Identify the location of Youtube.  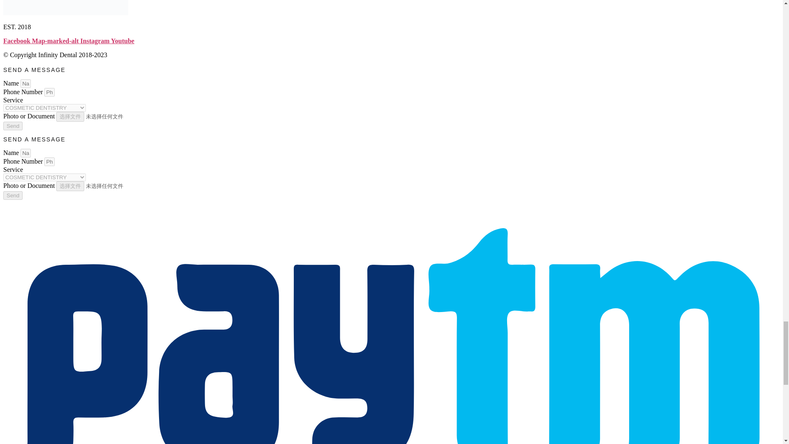
(122, 41).